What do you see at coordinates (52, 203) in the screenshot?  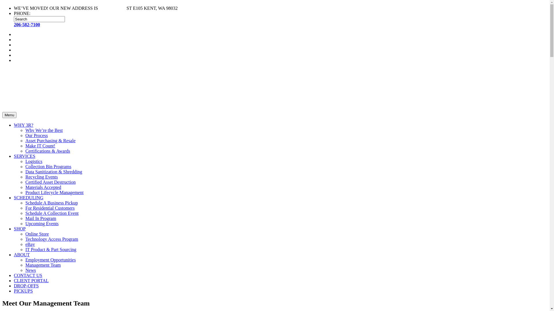 I see `Schedule A Business Pickup` at bounding box center [52, 203].